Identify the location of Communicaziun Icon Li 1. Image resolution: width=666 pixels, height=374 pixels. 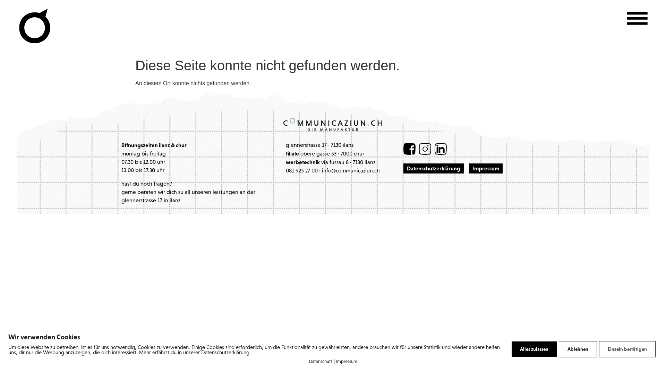
(441, 149).